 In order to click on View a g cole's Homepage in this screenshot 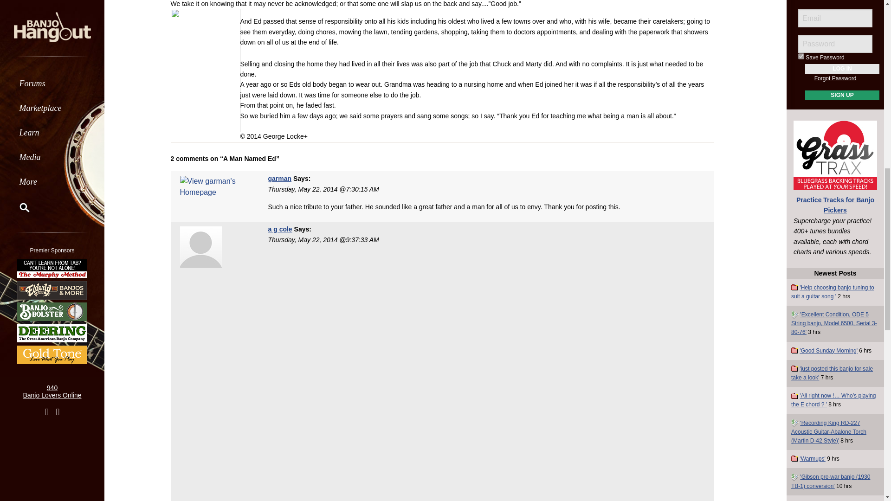, I will do `click(280, 229)`.